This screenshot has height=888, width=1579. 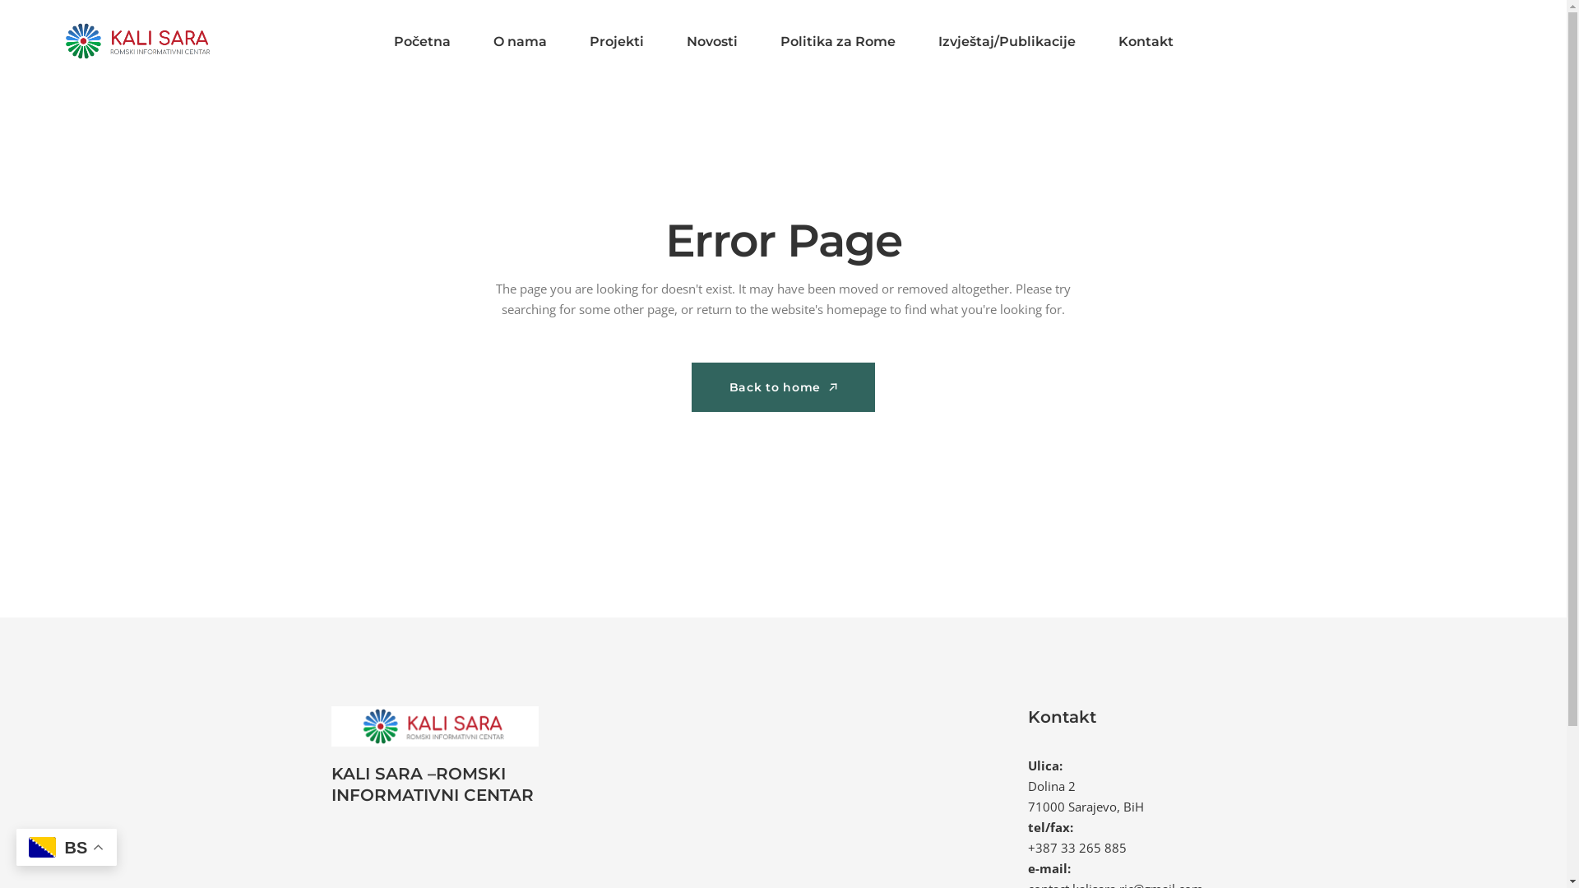 I want to click on O nama, so click(x=520, y=41).